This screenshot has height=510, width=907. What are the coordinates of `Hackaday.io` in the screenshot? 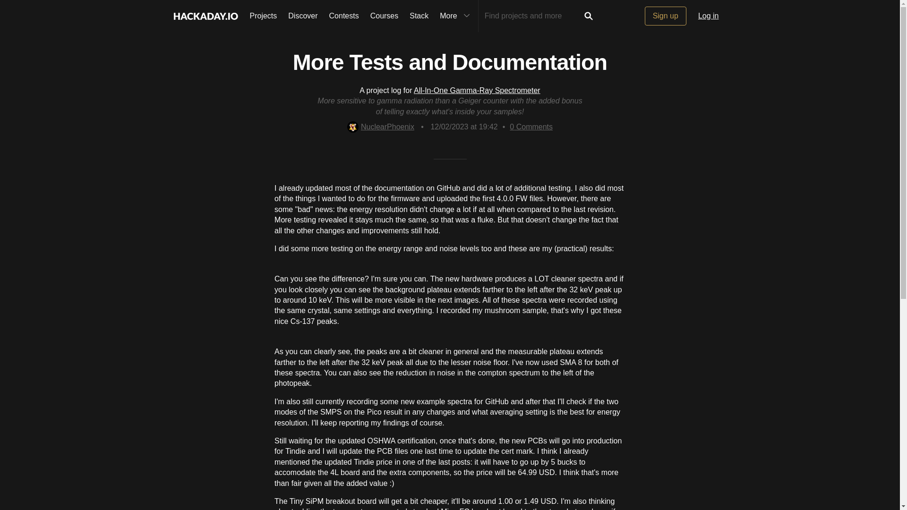 It's located at (205, 16).